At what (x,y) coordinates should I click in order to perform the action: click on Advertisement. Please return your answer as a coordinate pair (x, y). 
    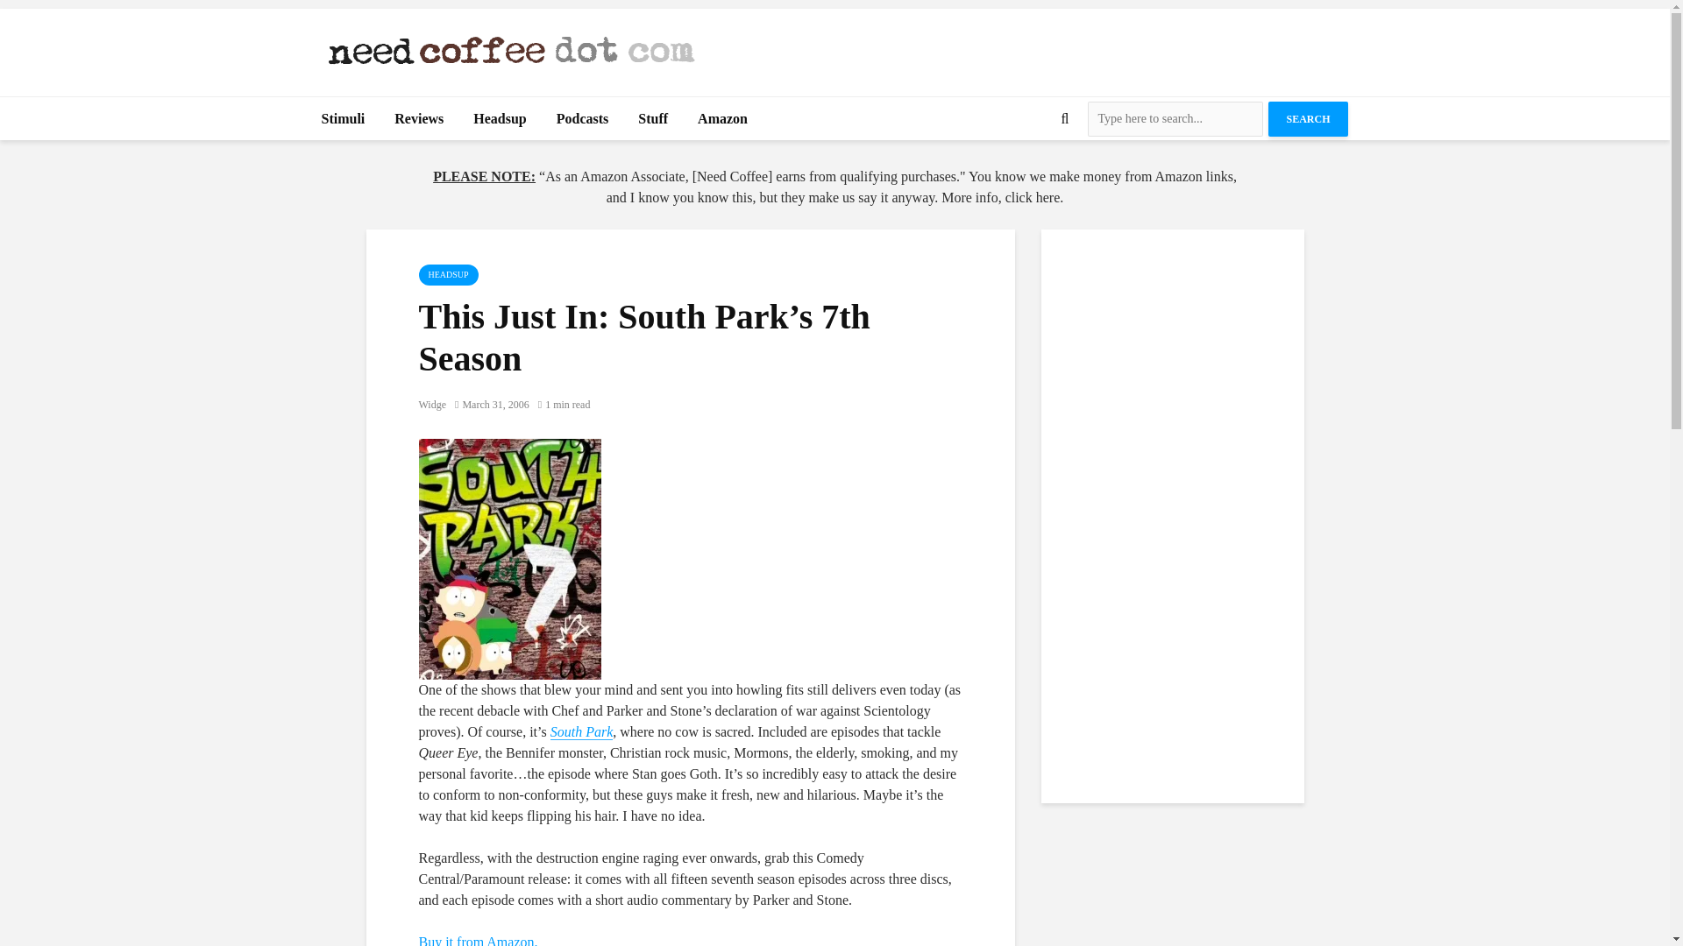
    Looking at the image, I should click on (1029, 47).